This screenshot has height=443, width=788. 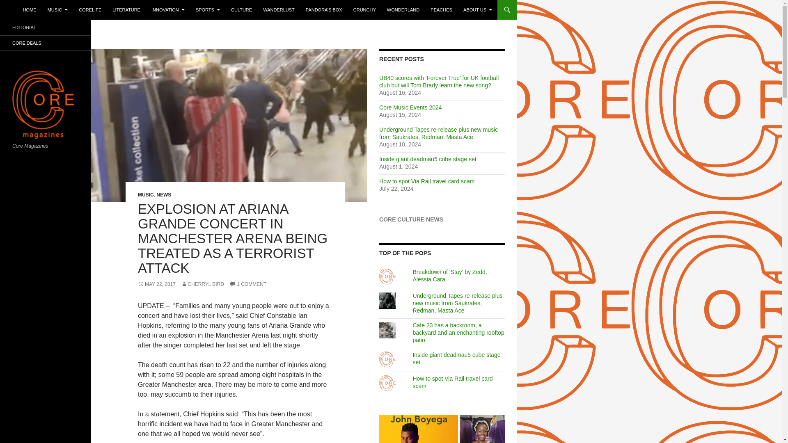 I want to click on CORELIFE, so click(x=90, y=10).